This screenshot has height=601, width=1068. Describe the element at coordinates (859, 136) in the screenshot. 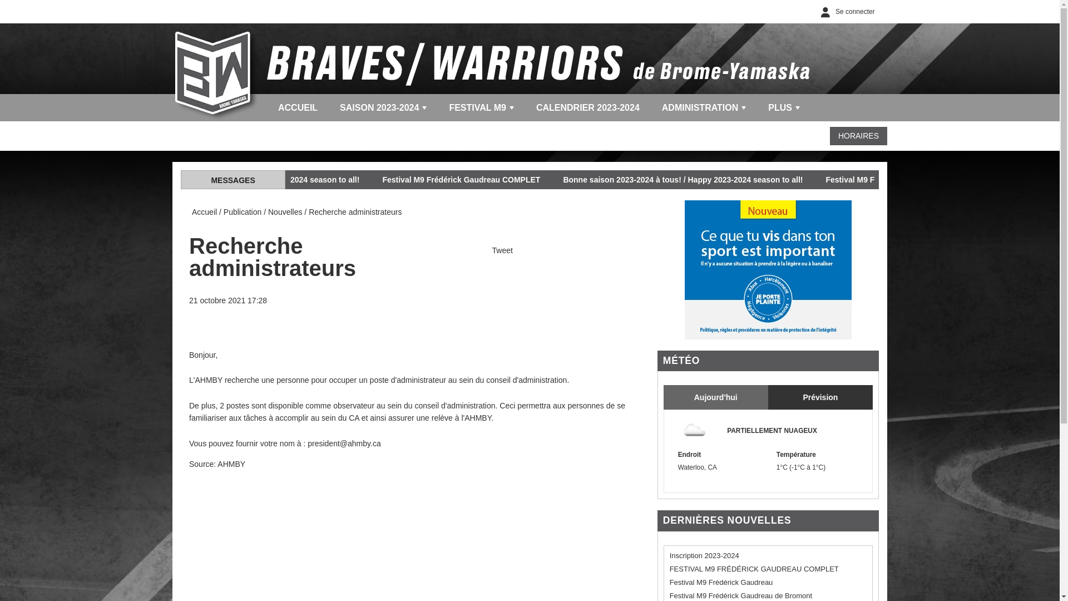

I see `HORAIRES` at that location.